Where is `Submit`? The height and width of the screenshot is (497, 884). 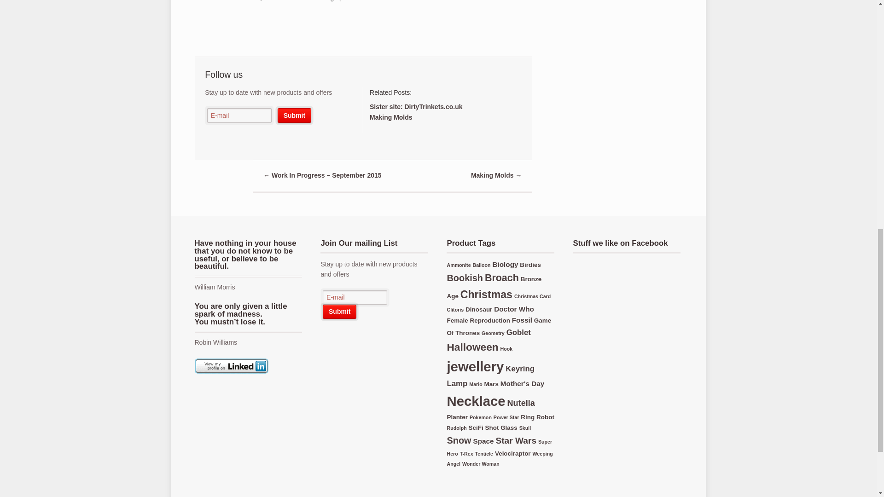 Submit is located at coordinates (294, 115).